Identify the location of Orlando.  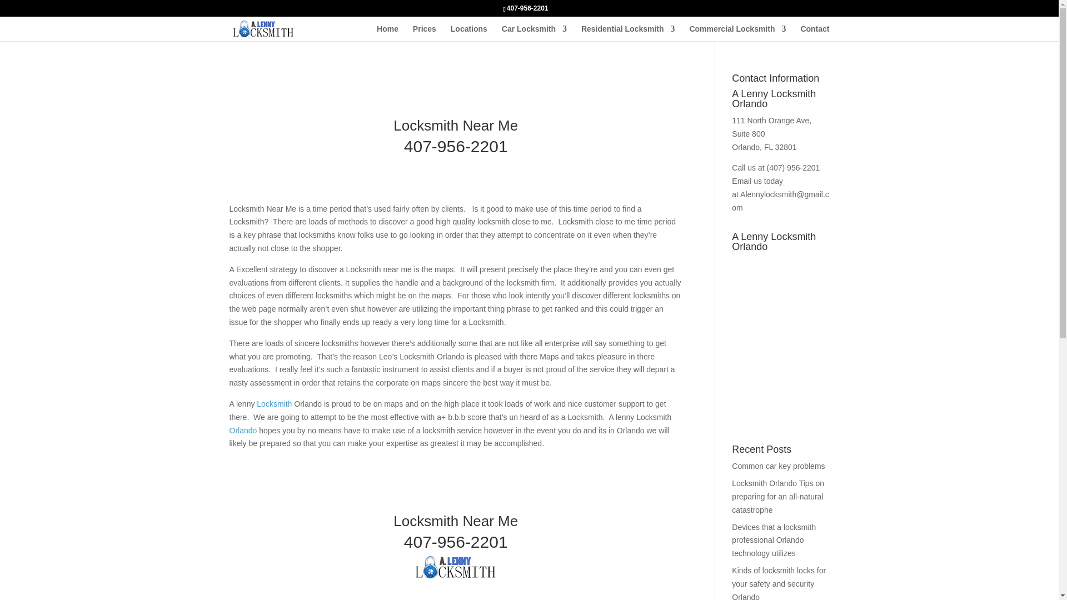
(244, 430).